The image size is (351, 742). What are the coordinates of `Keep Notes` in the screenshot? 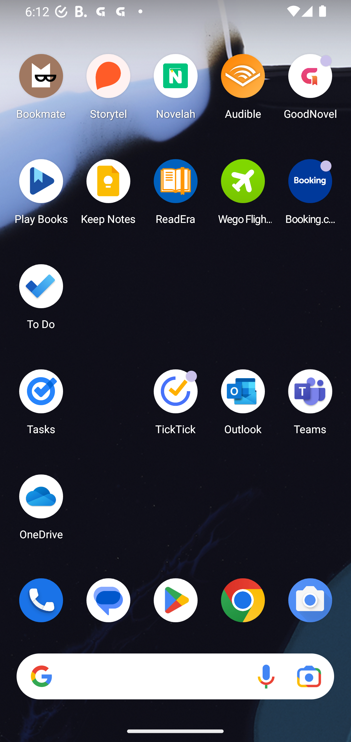 It's located at (109, 194).